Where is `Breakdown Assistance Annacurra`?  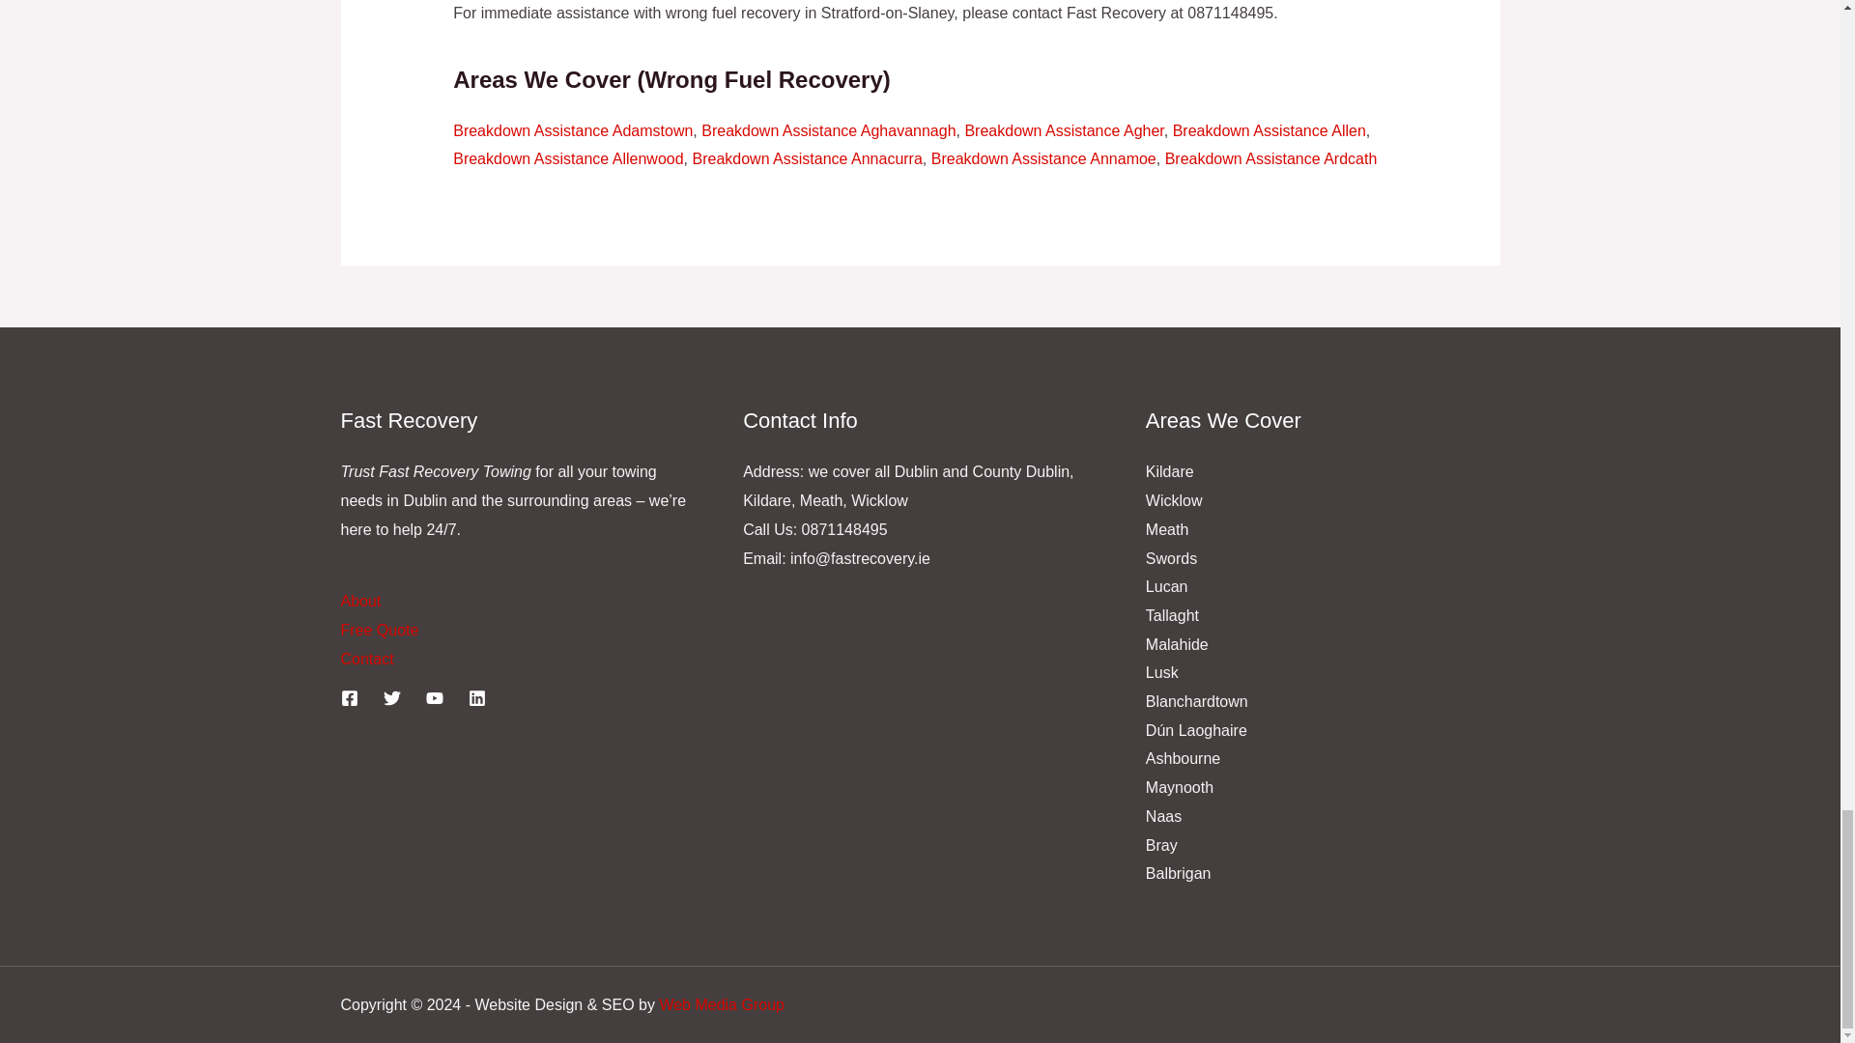 Breakdown Assistance Annacurra is located at coordinates (807, 158).